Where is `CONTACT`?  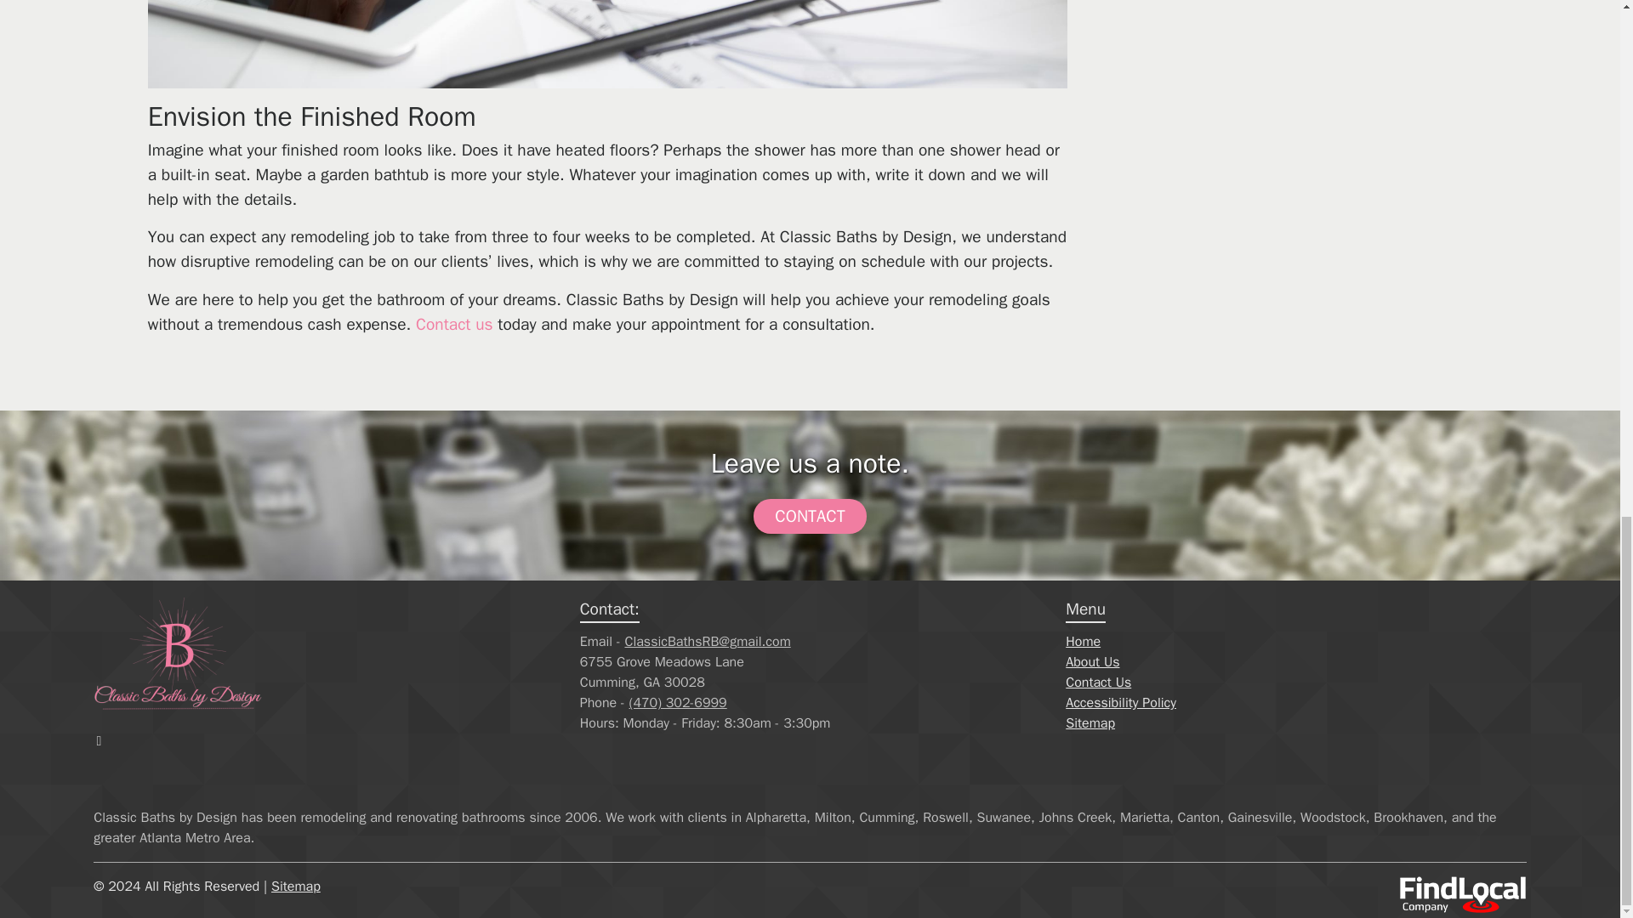 CONTACT is located at coordinates (809, 516).